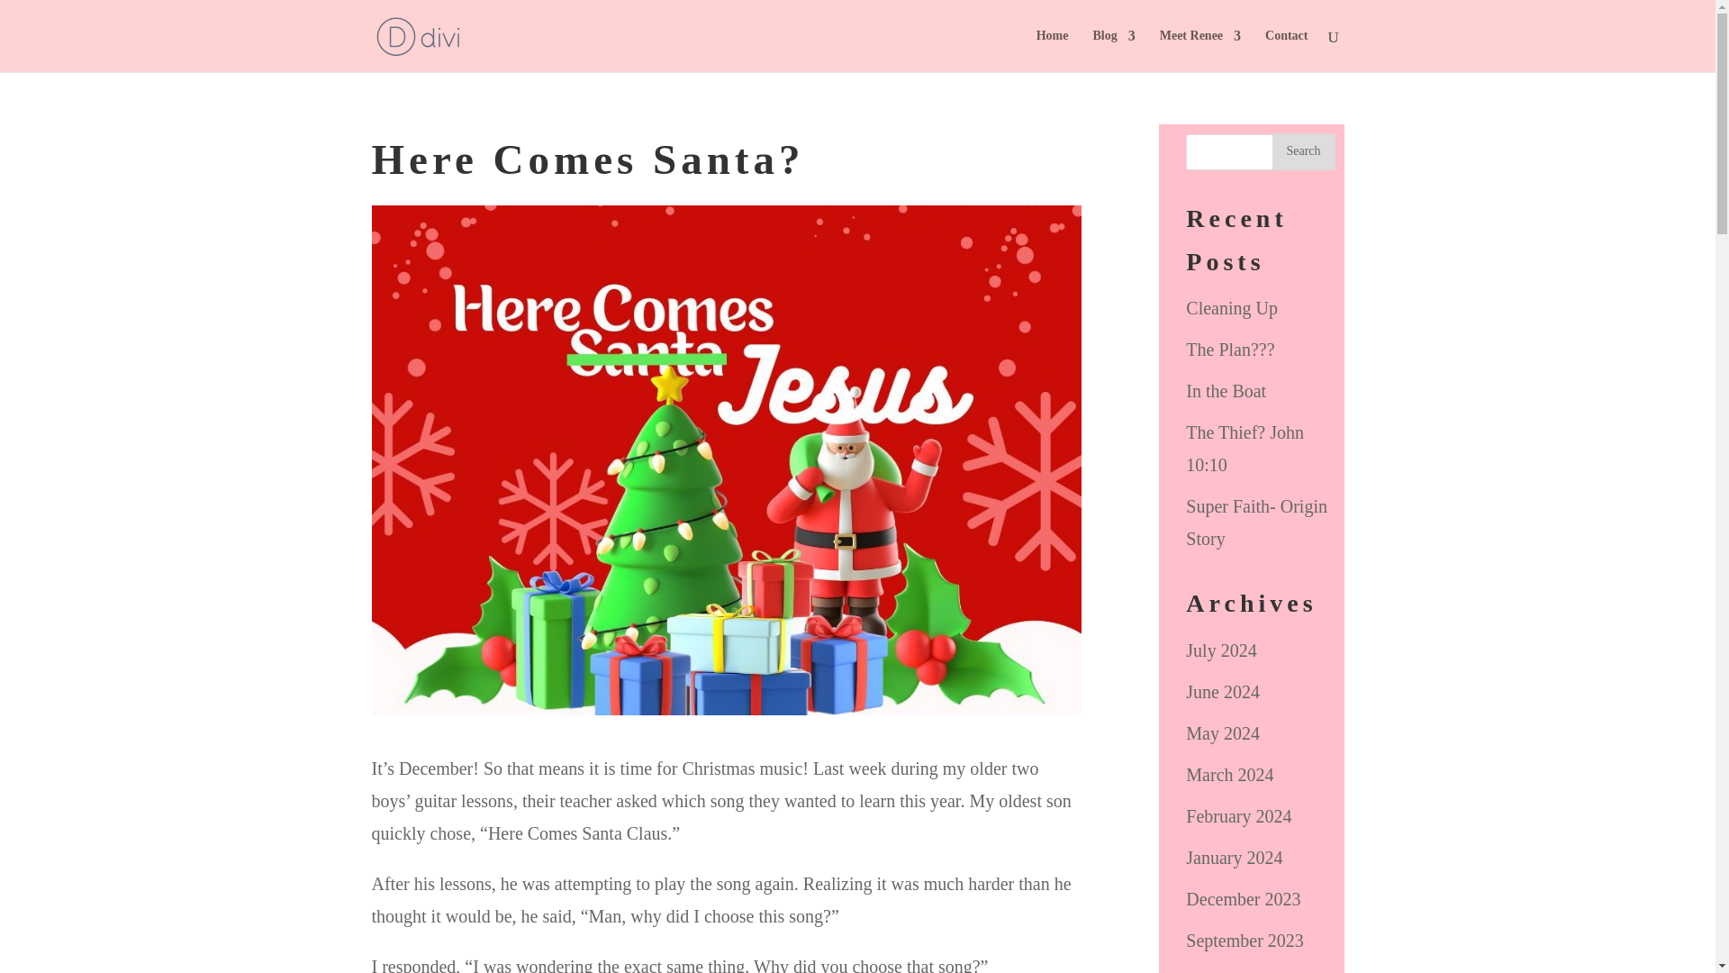 Image resolution: width=1729 pixels, height=973 pixels. What do you see at coordinates (1223, 972) in the screenshot?
I see `May 2023` at bounding box center [1223, 972].